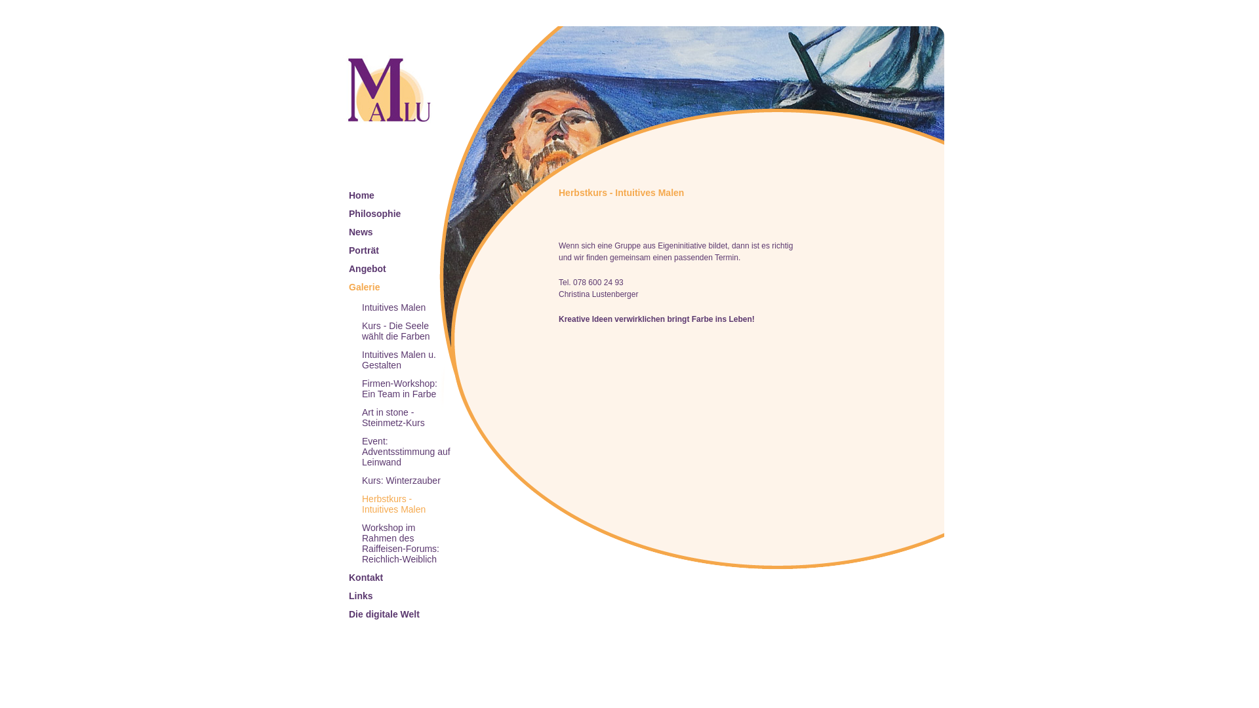  What do you see at coordinates (375, 214) in the screenshot?
I see `Philosophie` at bounding box center [375, 214].